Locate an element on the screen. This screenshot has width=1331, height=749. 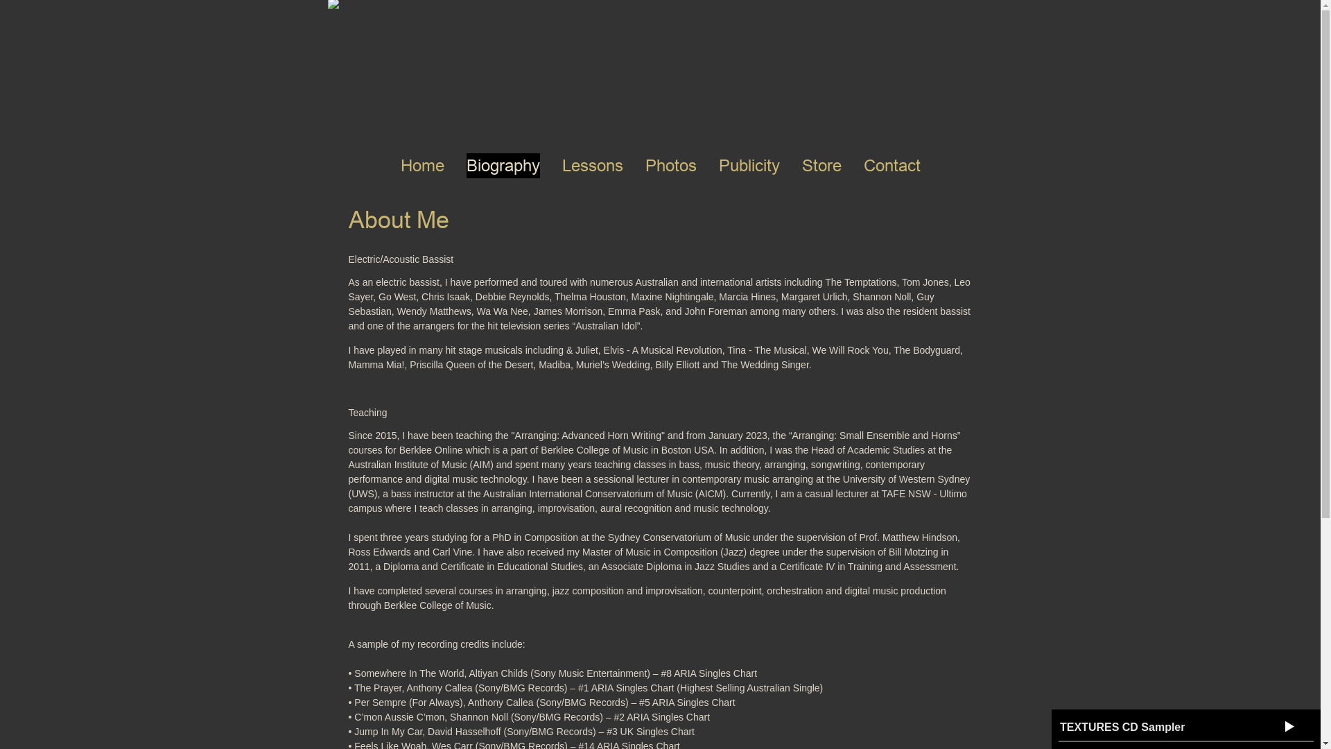
Store is located at coordinates (821, 166).